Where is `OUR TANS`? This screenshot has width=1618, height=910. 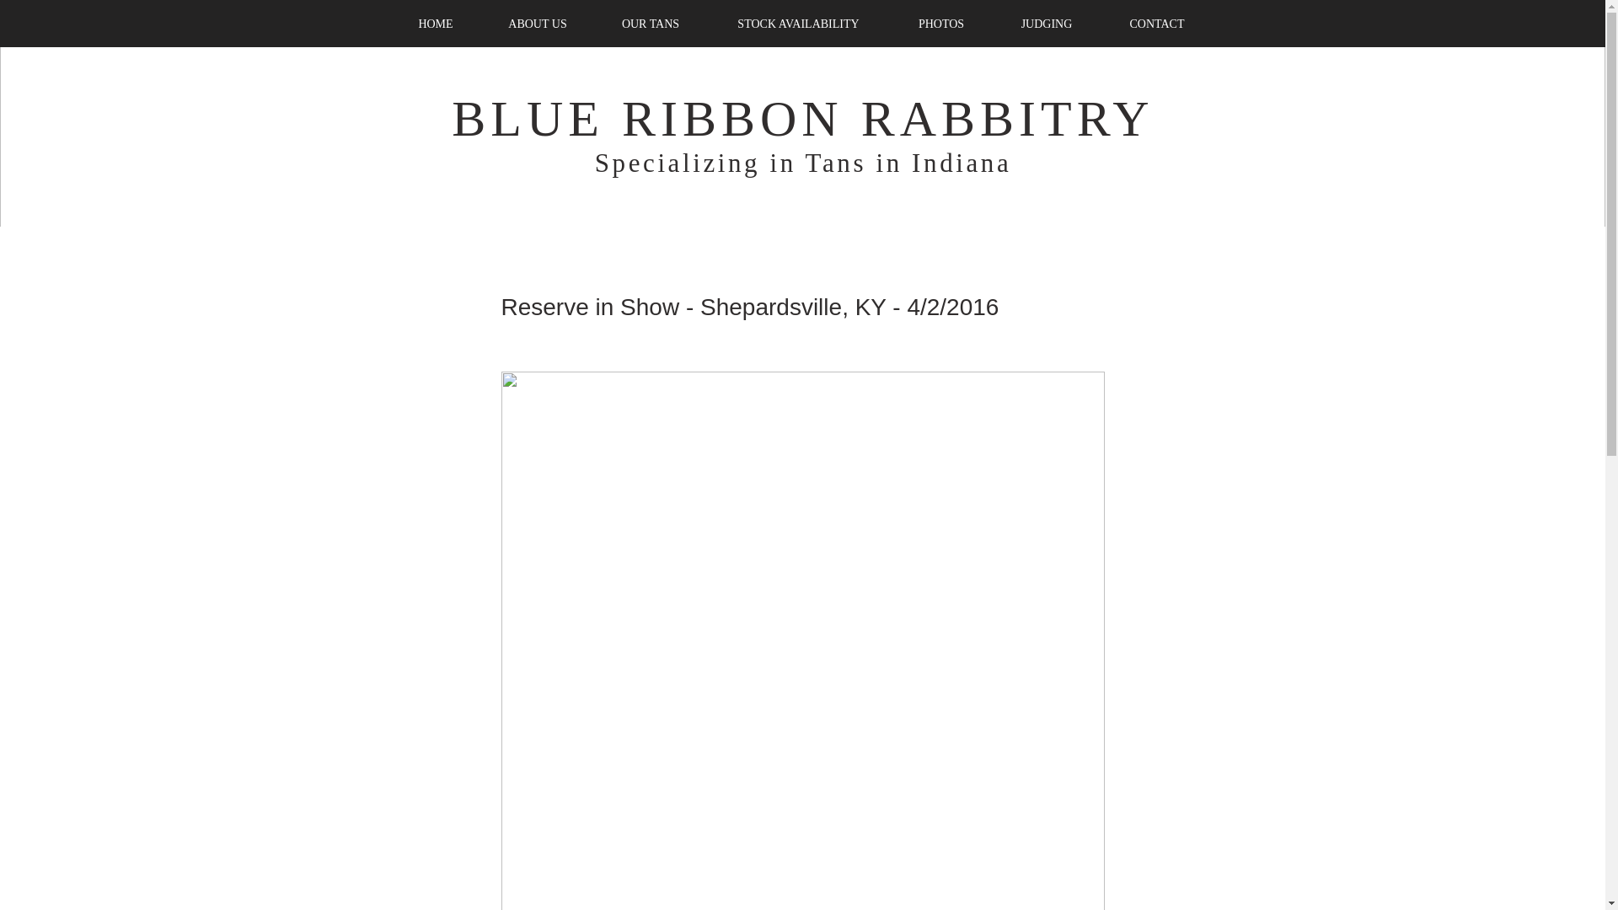
OUR TANS is located at coordinates (651, 24).